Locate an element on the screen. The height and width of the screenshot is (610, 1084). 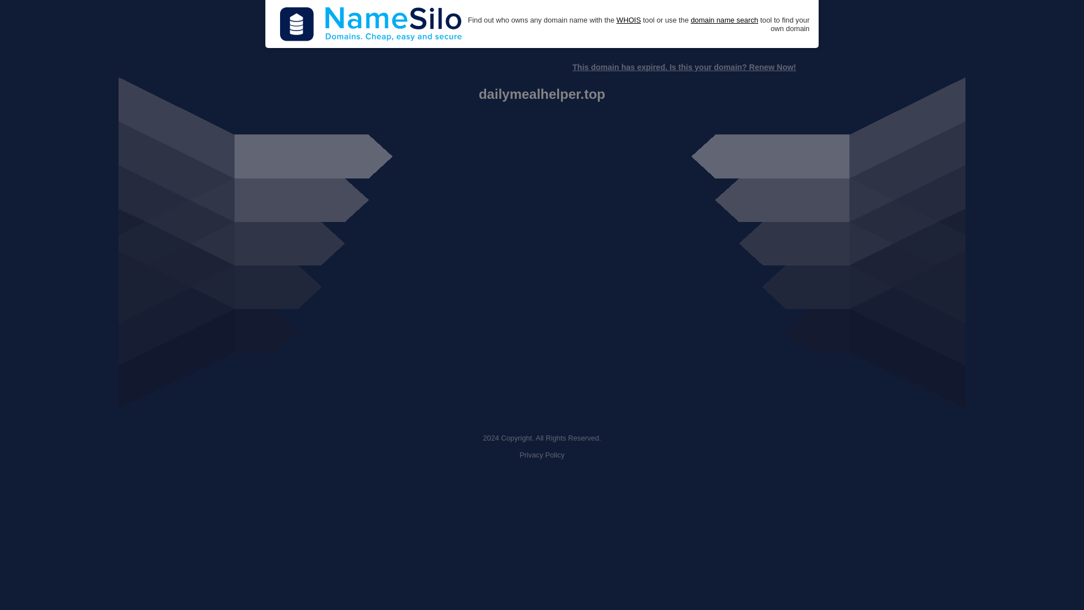
This domain has expired. Is this your domain? Renew Now! is located at coordinates (684, 67).